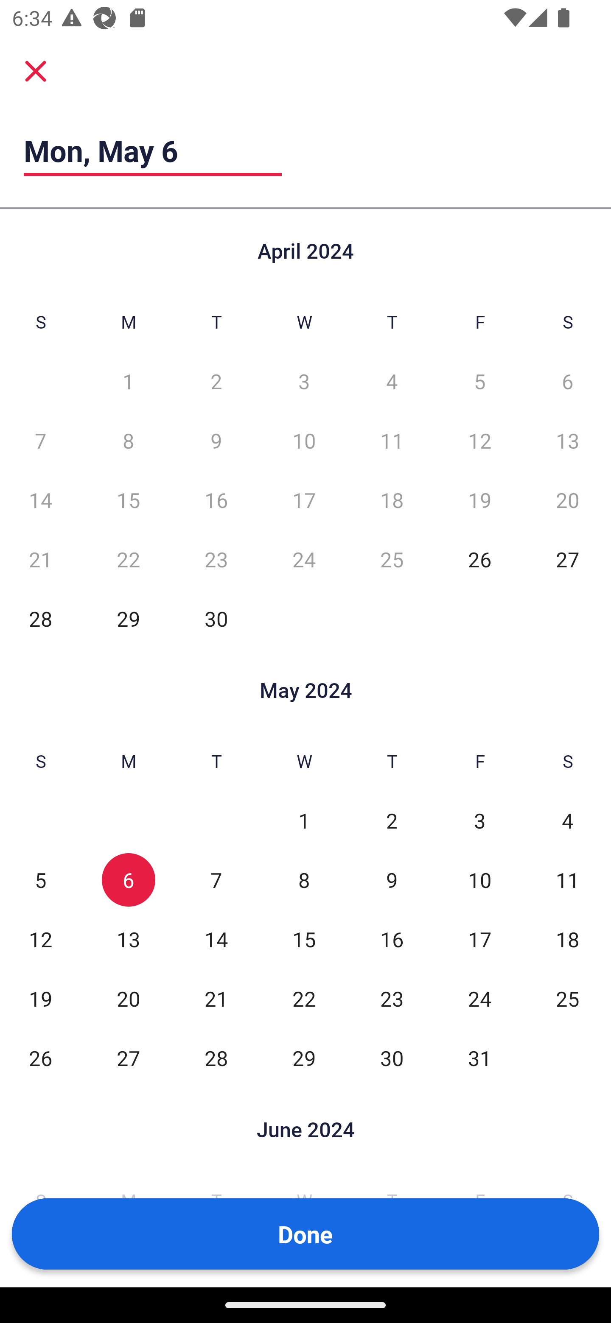 This screenshot has height=1323, width=611. I want to click on 12 Fri, Apr 12, Not Selected, so click(479, 440).